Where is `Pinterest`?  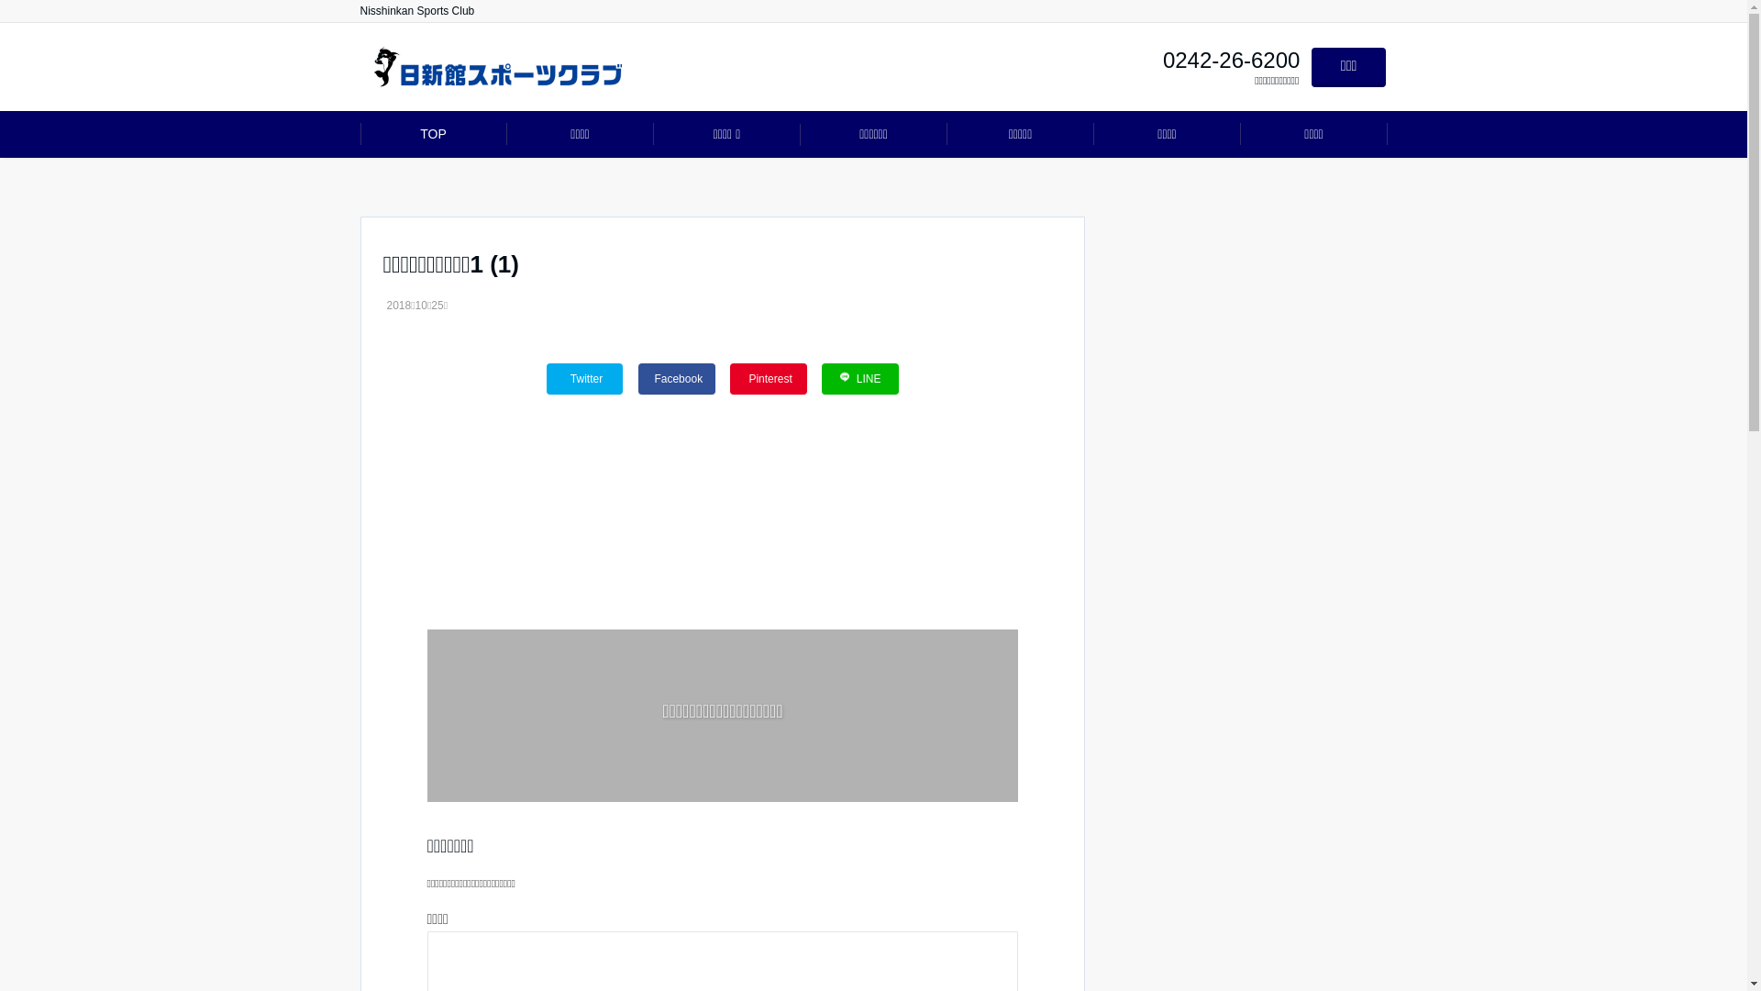
Pinterest is located at coordinates (769, 379).